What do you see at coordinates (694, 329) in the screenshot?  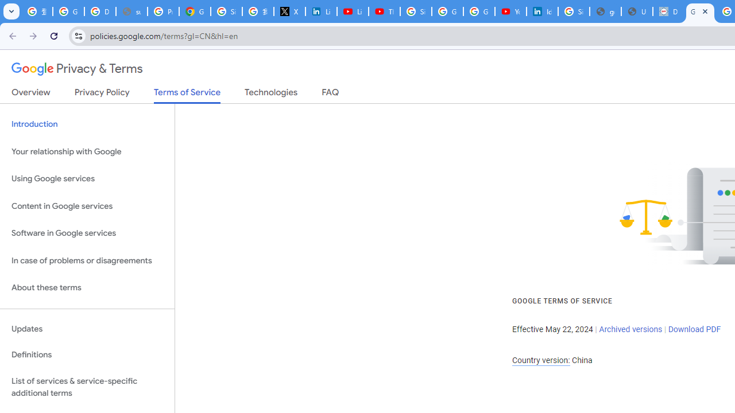 I see `Download PDF` at bounding box center [694, 329].